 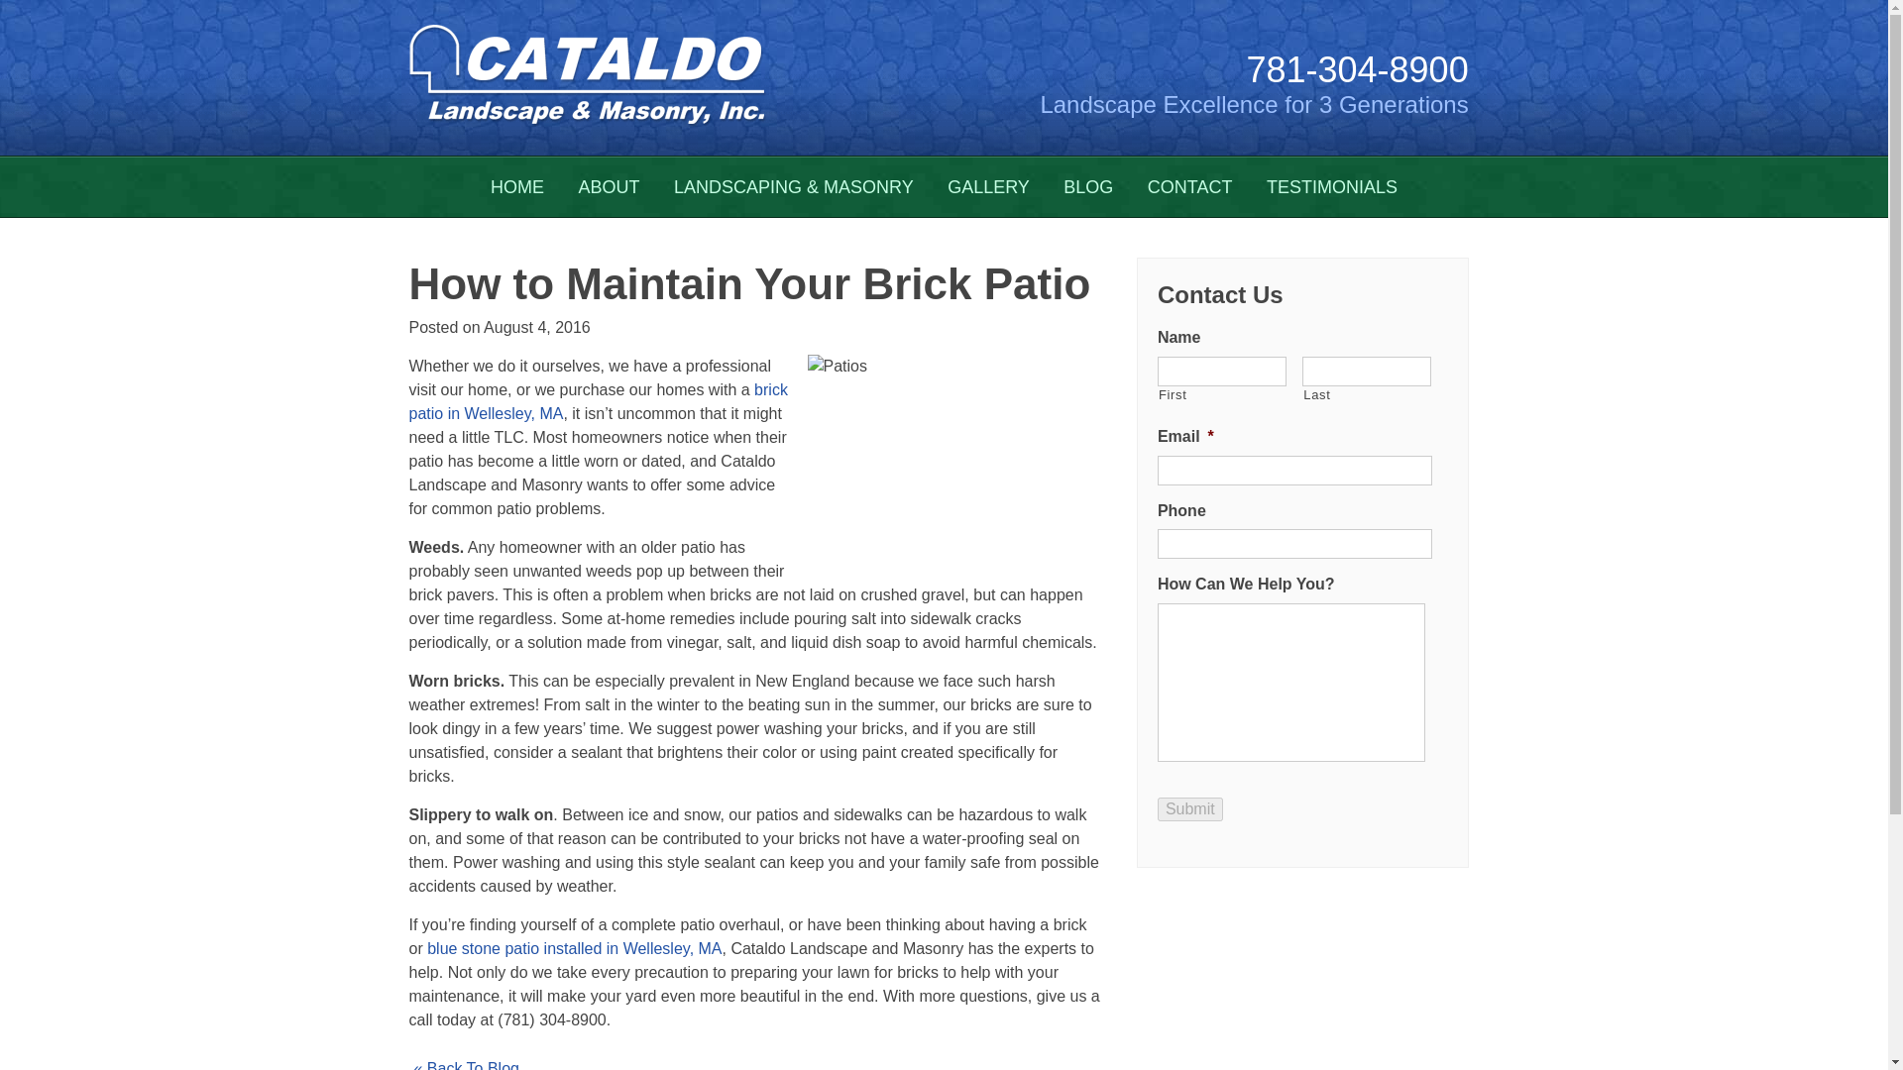 What do you see at coordinates (573, 948) in the screenshot?
I see `blue stone patio installed in Wellesley, MA` at bounding box center [573, 948].